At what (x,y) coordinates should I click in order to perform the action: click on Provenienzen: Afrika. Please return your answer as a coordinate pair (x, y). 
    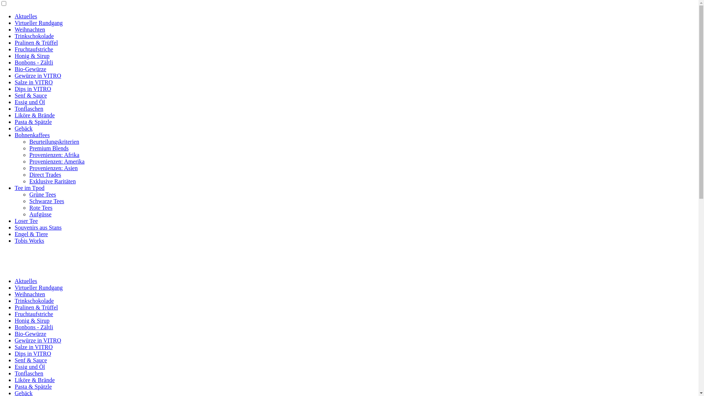
    Looking at the image, I should click on (54, 155).